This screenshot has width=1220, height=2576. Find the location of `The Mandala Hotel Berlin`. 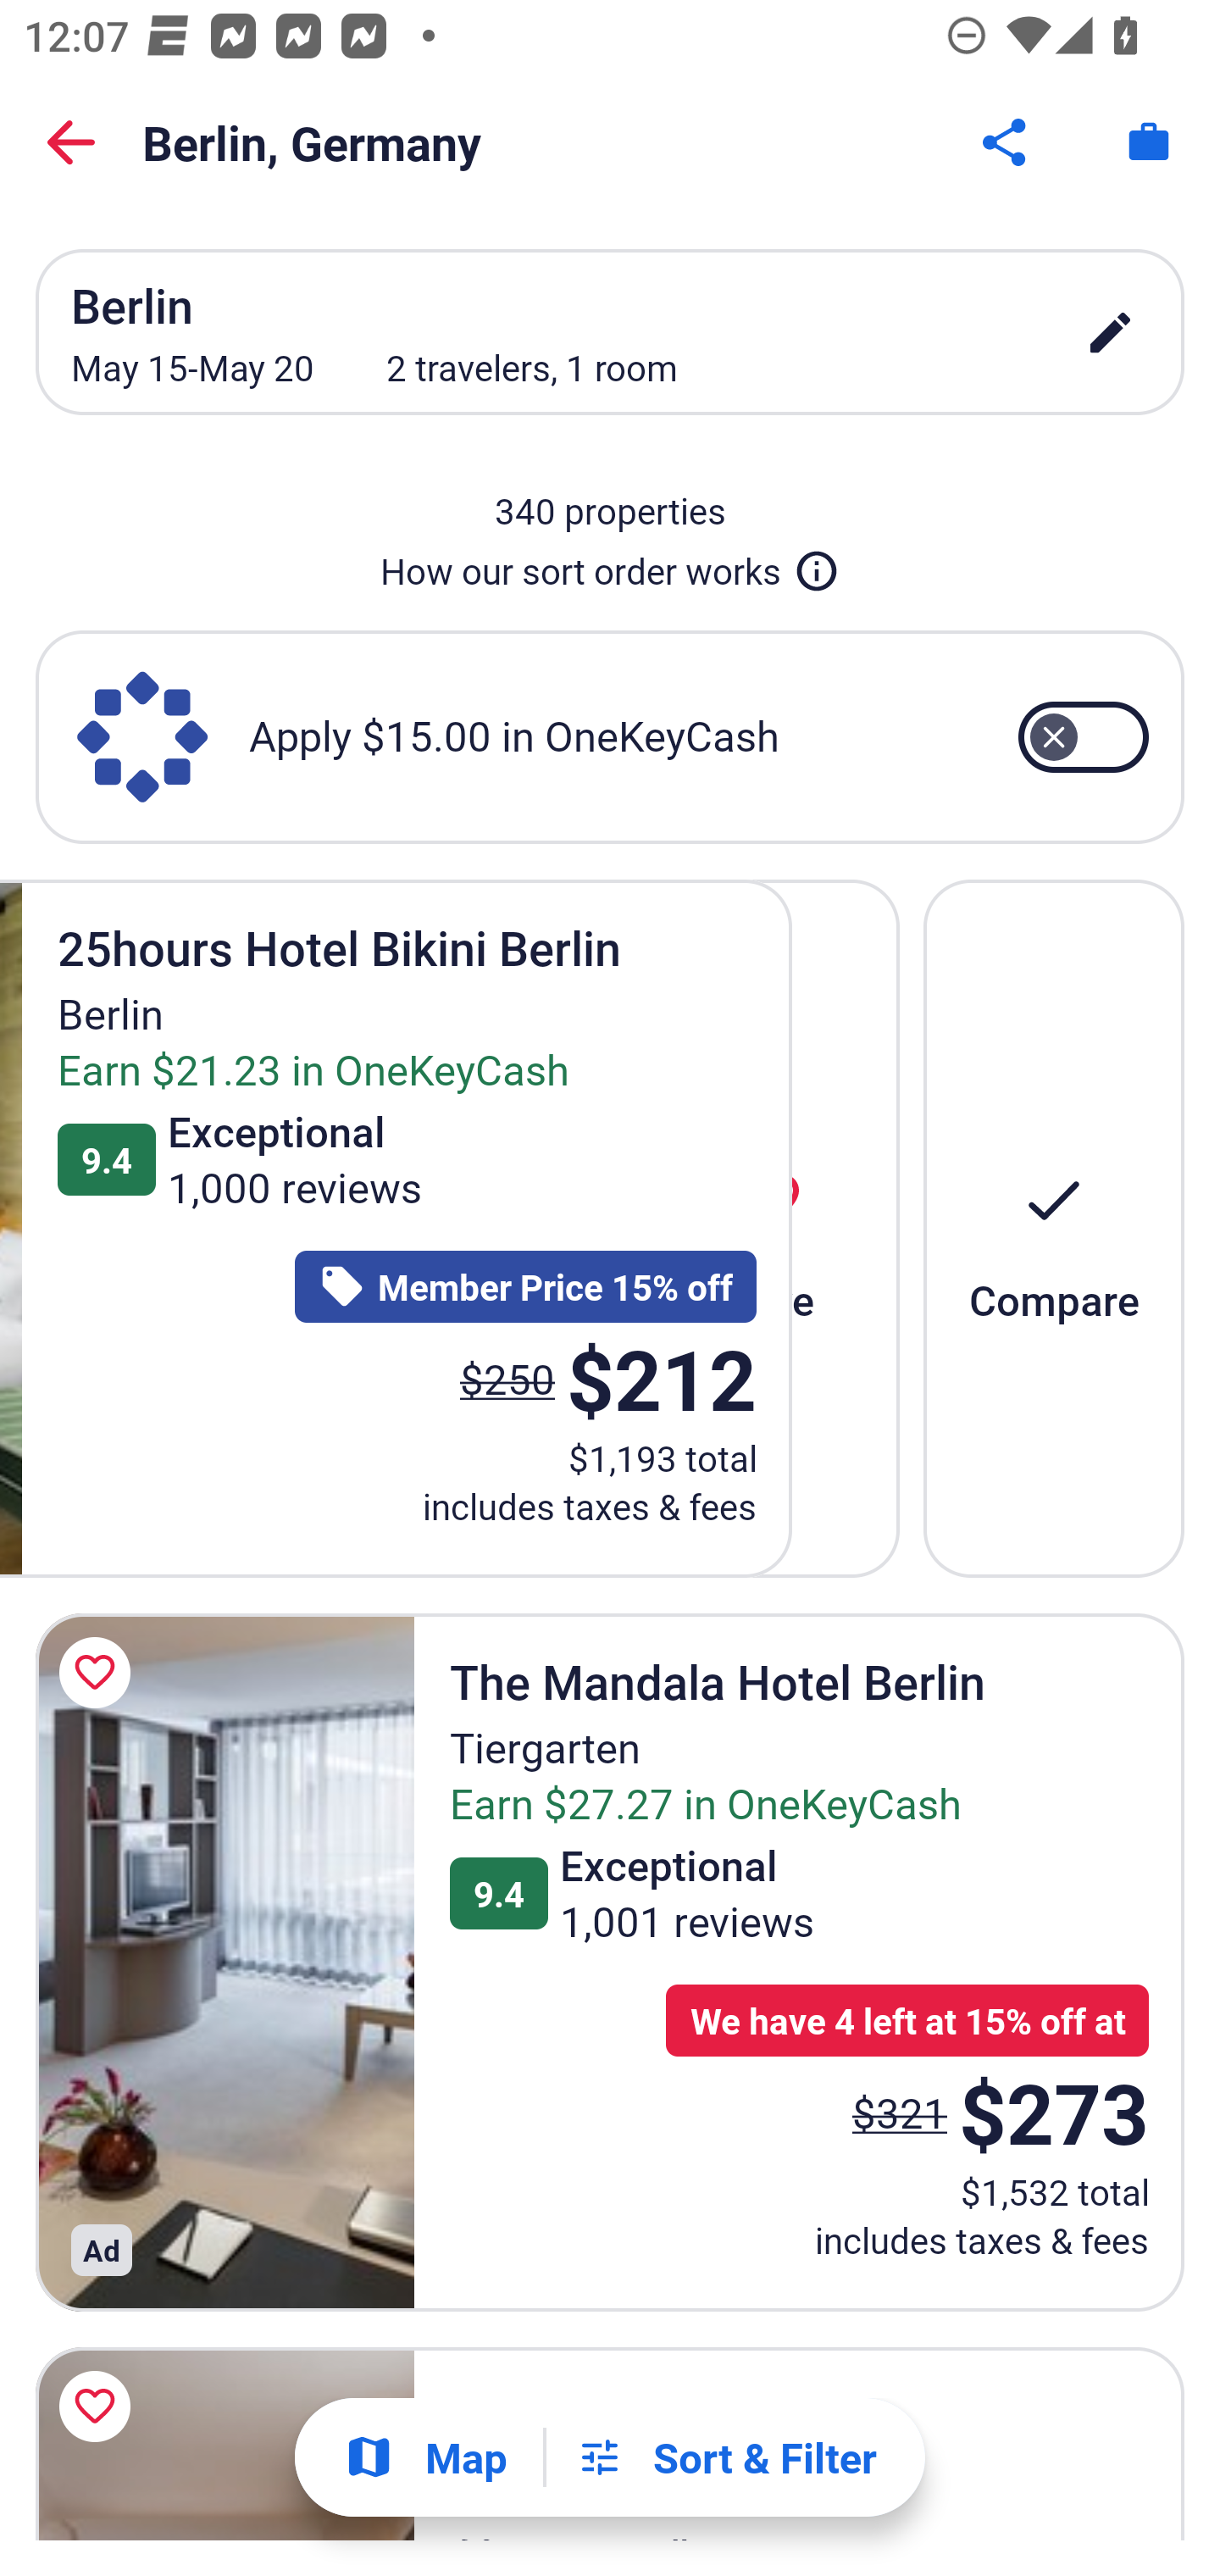

The Mandala Hotel Berlin is located at coordinates (225, 1961).